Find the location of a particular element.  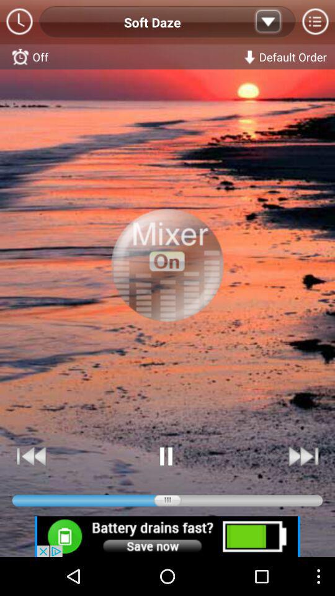

select the on option is located at coordinates (167, 278).